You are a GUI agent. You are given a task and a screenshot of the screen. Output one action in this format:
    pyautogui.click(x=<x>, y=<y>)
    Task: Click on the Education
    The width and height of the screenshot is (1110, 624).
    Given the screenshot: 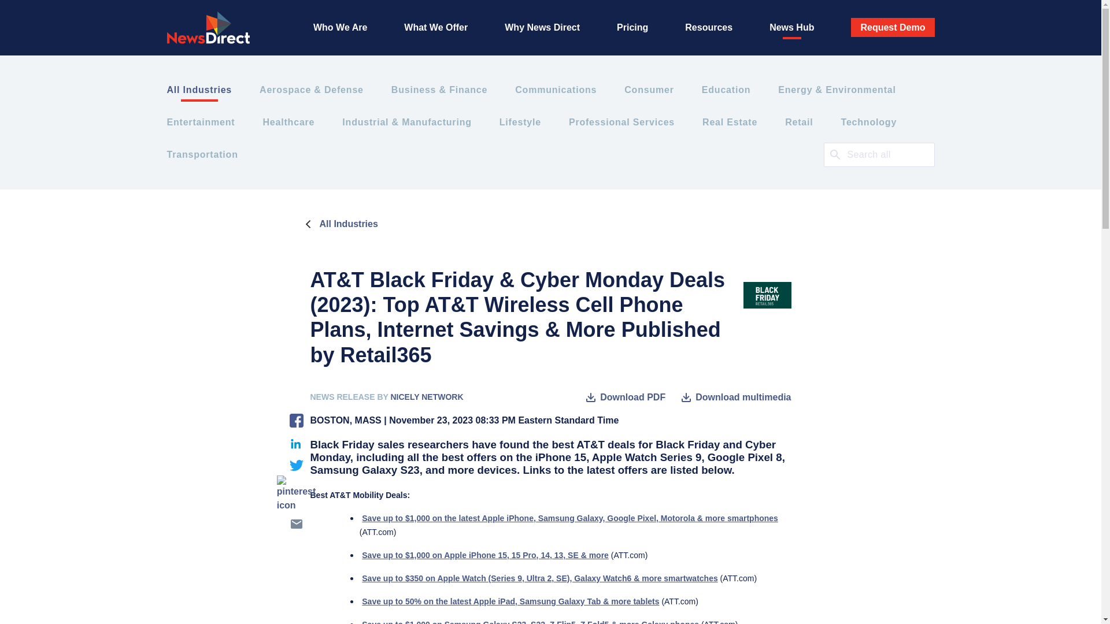 What is the action you would take?
    pyautogui.click(x=726, y=90)
    